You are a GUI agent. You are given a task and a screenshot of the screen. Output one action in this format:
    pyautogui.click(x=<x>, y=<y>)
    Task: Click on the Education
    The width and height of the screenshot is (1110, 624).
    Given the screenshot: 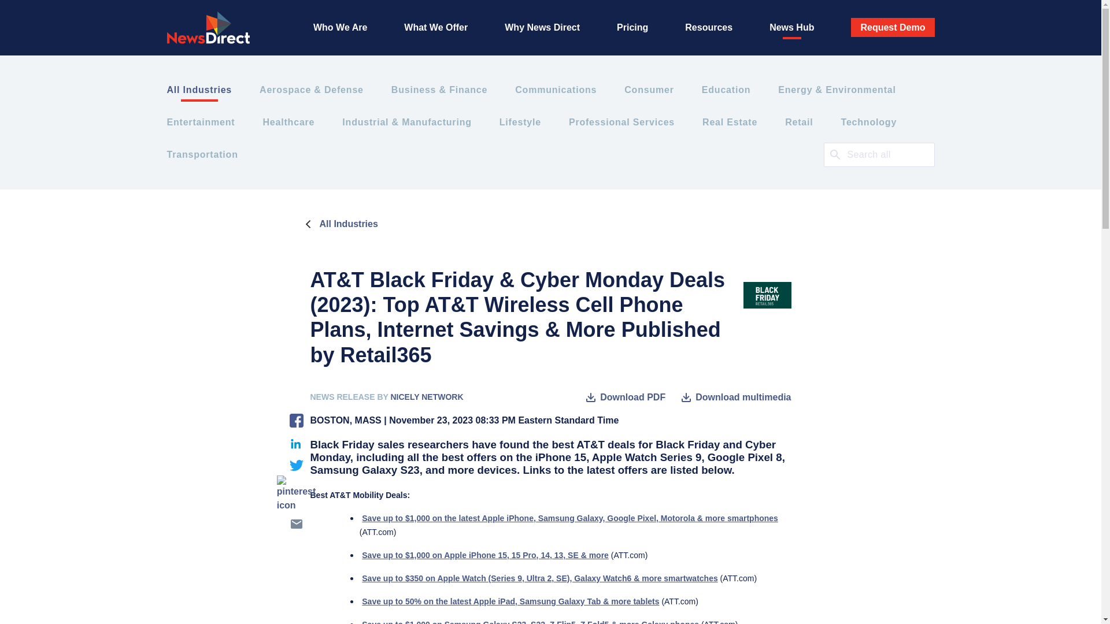 What is the action you would take?
    pyautogui.click(x=726, y=90)
    